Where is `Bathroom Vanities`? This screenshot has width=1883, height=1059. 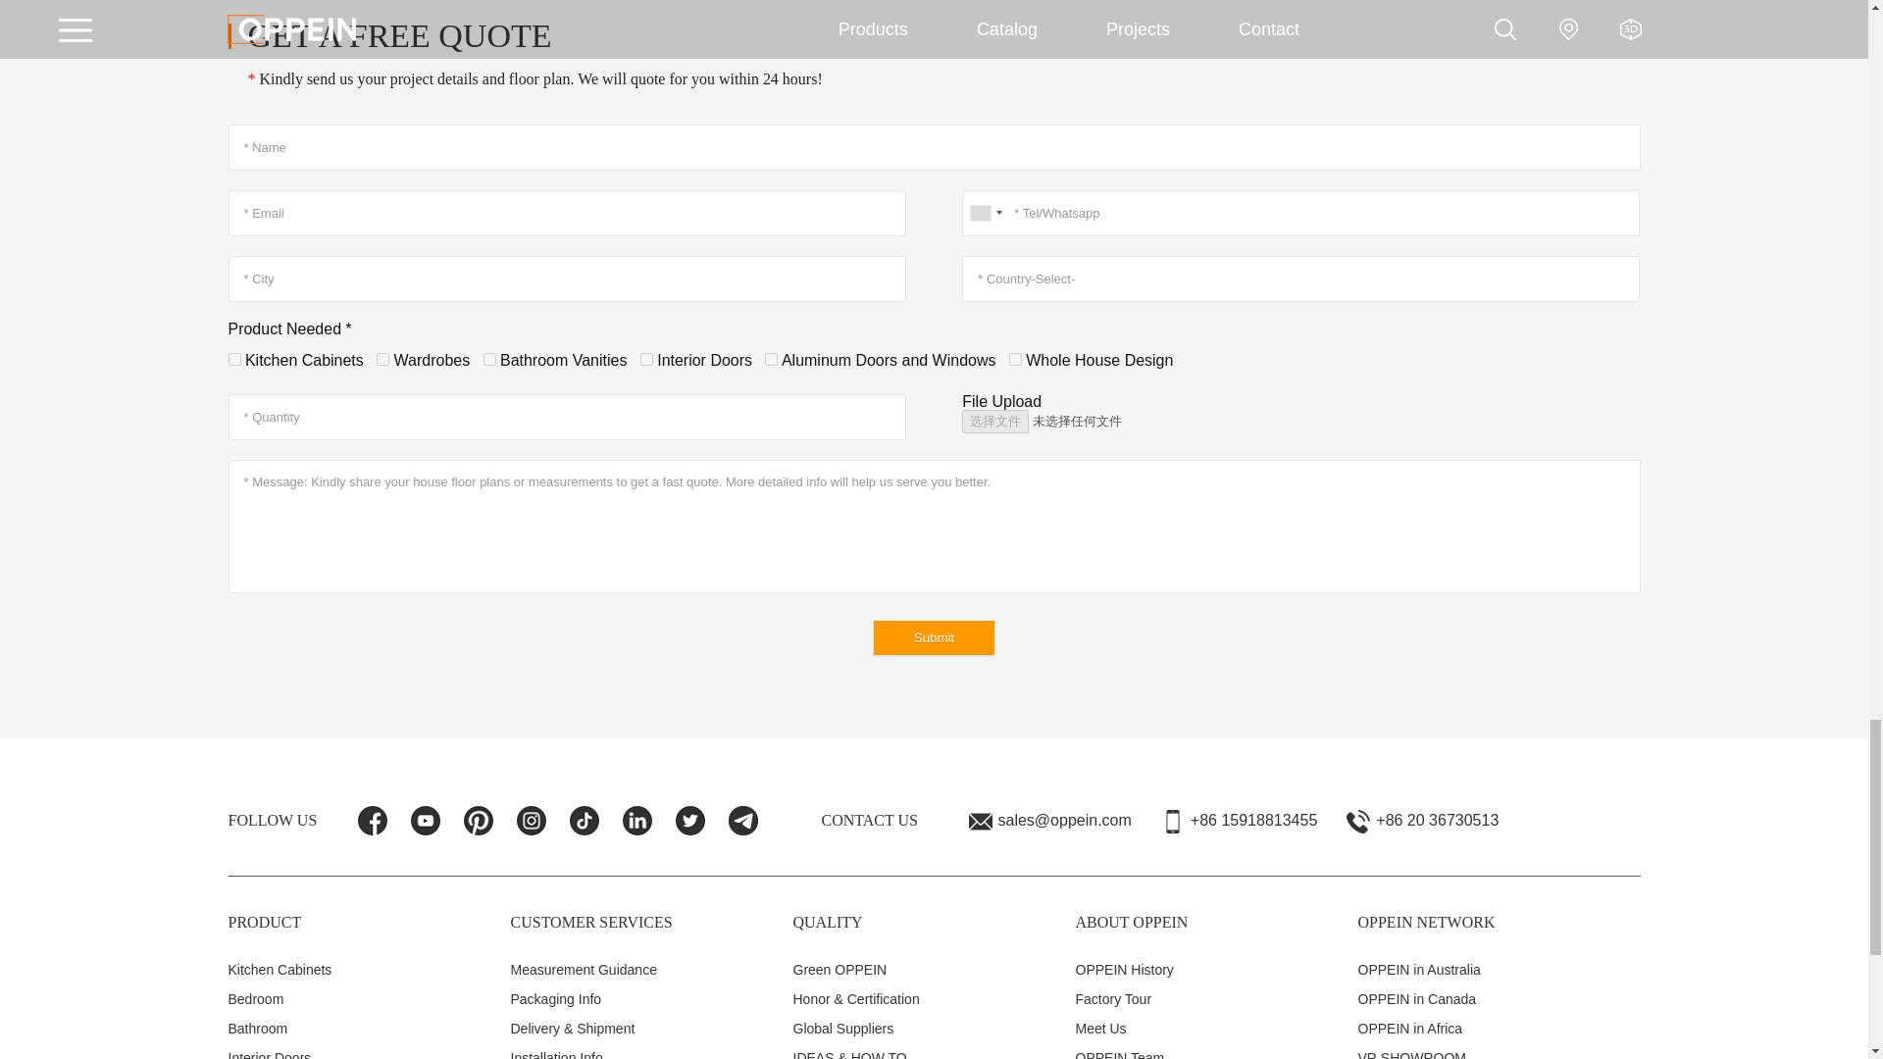 Bathroom Vanities is located at coordinates (490, 359).